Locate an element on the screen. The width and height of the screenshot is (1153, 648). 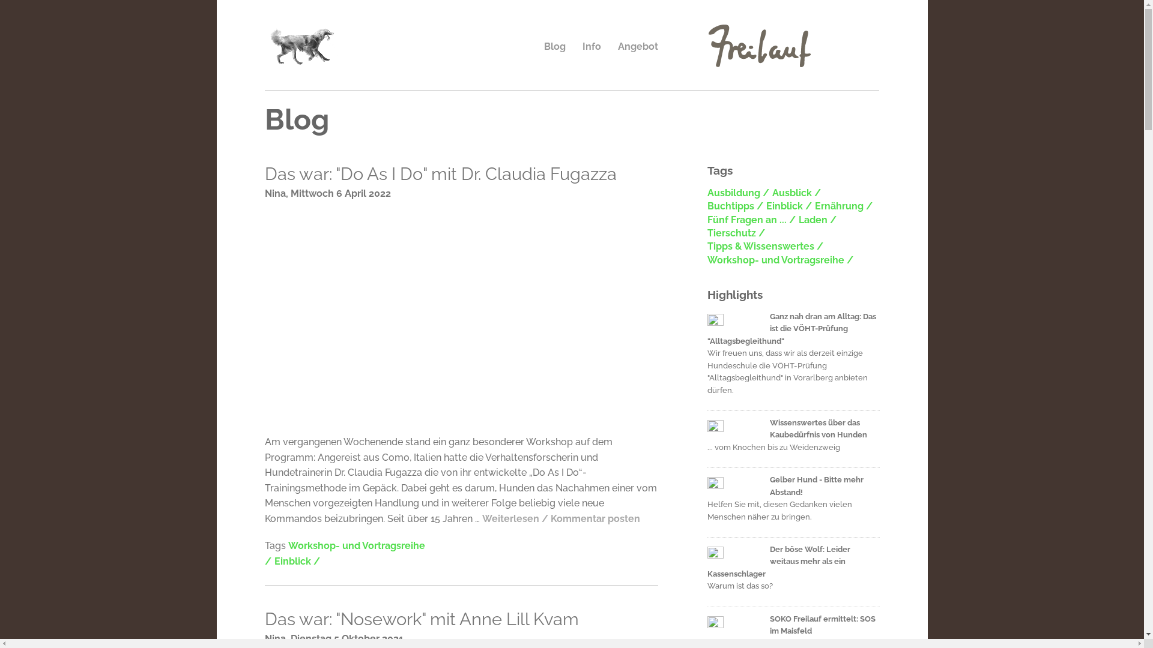
Blog is located at coordinates (555, 47).